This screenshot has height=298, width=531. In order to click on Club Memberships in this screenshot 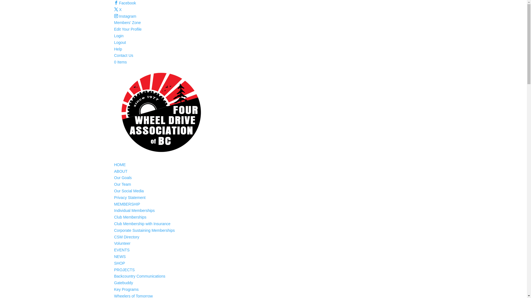, I will do `click(130, 217)`.